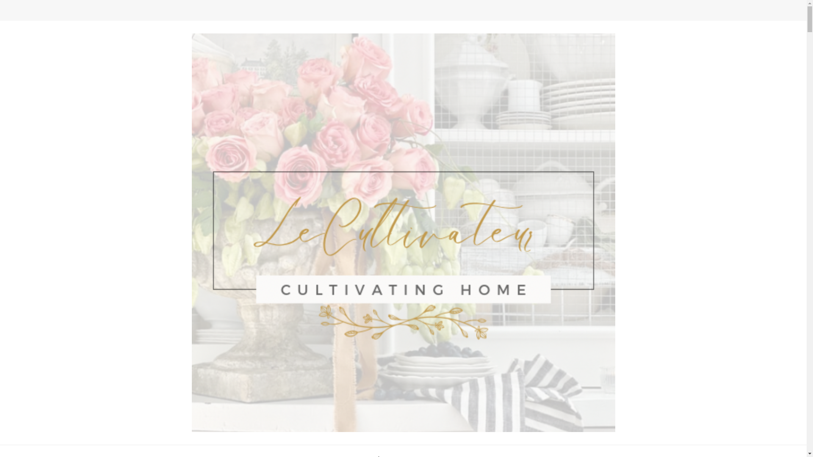 The height and width of the screenshot is (457, 813). What do you see at coordinates (641, 13) in the screenshot?
I see `Search` at bounding box center [641, 13].